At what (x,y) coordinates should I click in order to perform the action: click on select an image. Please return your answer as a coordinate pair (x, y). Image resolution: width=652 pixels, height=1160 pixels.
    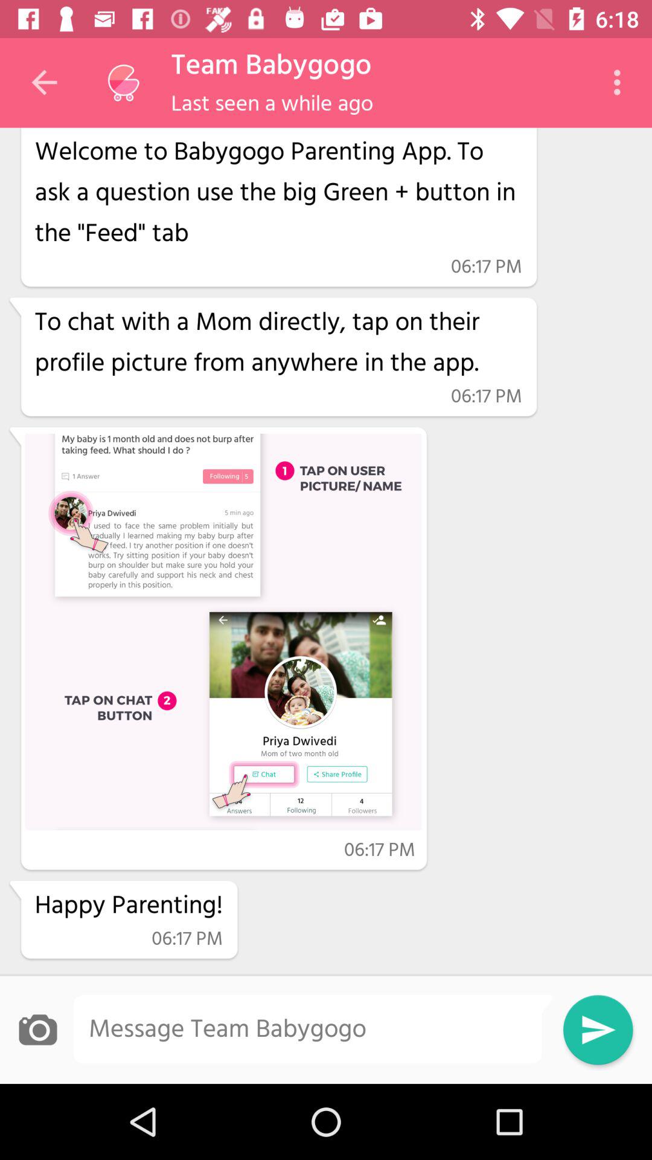
    Looking at the image, I should click on (37, 1029).